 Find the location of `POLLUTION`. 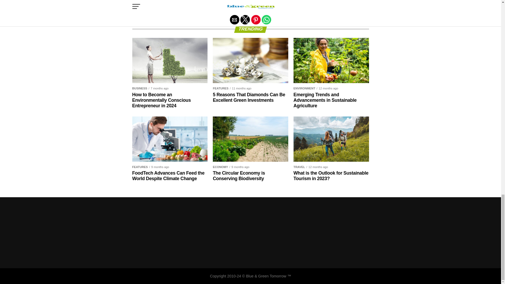

POLLUTION is located at coordinates (156, 7).